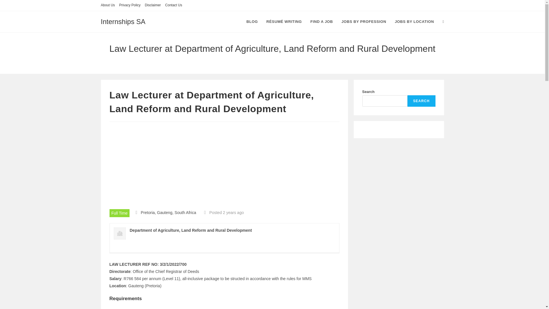 Image resolution: width=549 pixels, height=309 pixels. What do you see at coordinates (153, 5) in the screenshot?
I see `Disclaimer` at bounding box center [153, 5].